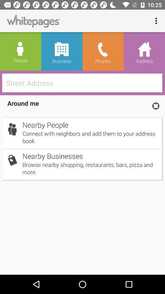 Image resolution: width=165 pixels, height=294 pixels. Describe the element at coordinates (156, 106) in the screenshot. I see `turn on item to the right of around me item` at that location.